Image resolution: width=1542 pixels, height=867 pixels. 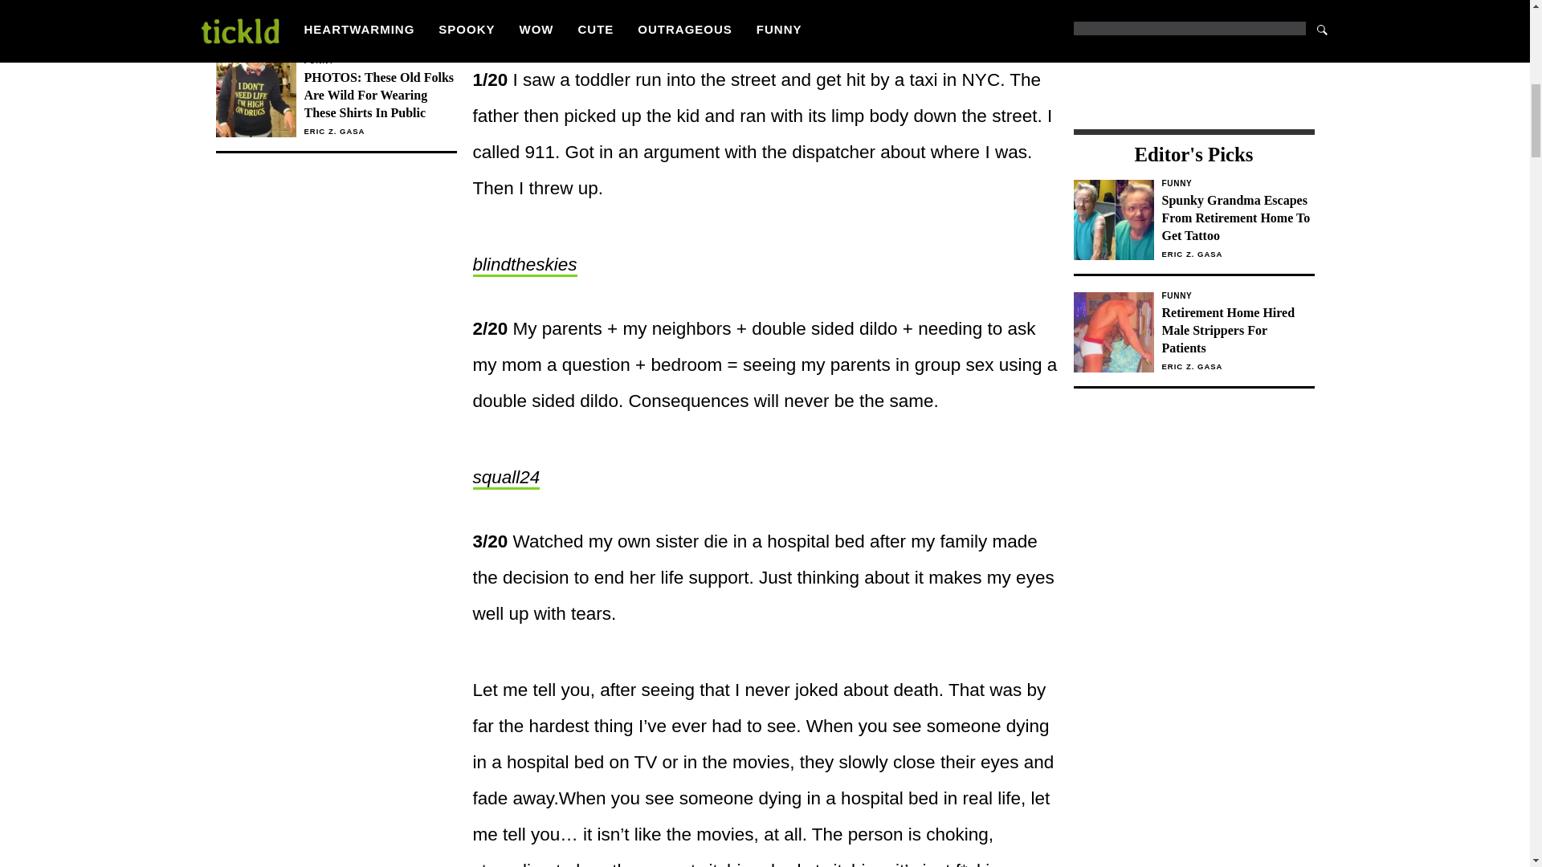 What do you see at coordinates (524, 265) in the screenshot?
I see `blindtheskies` at bounding box center [524, 265].